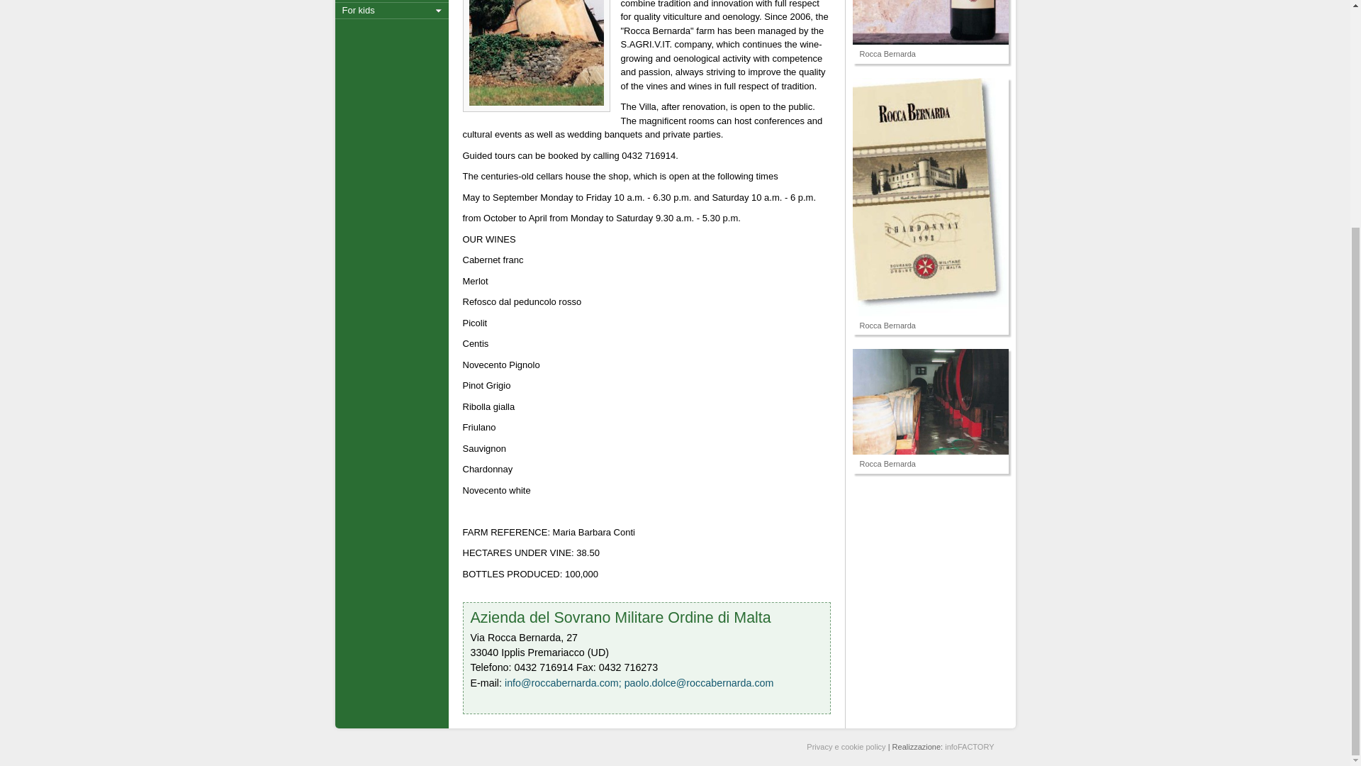  I want to click on Rocca Bernarda, so click(930, 401).